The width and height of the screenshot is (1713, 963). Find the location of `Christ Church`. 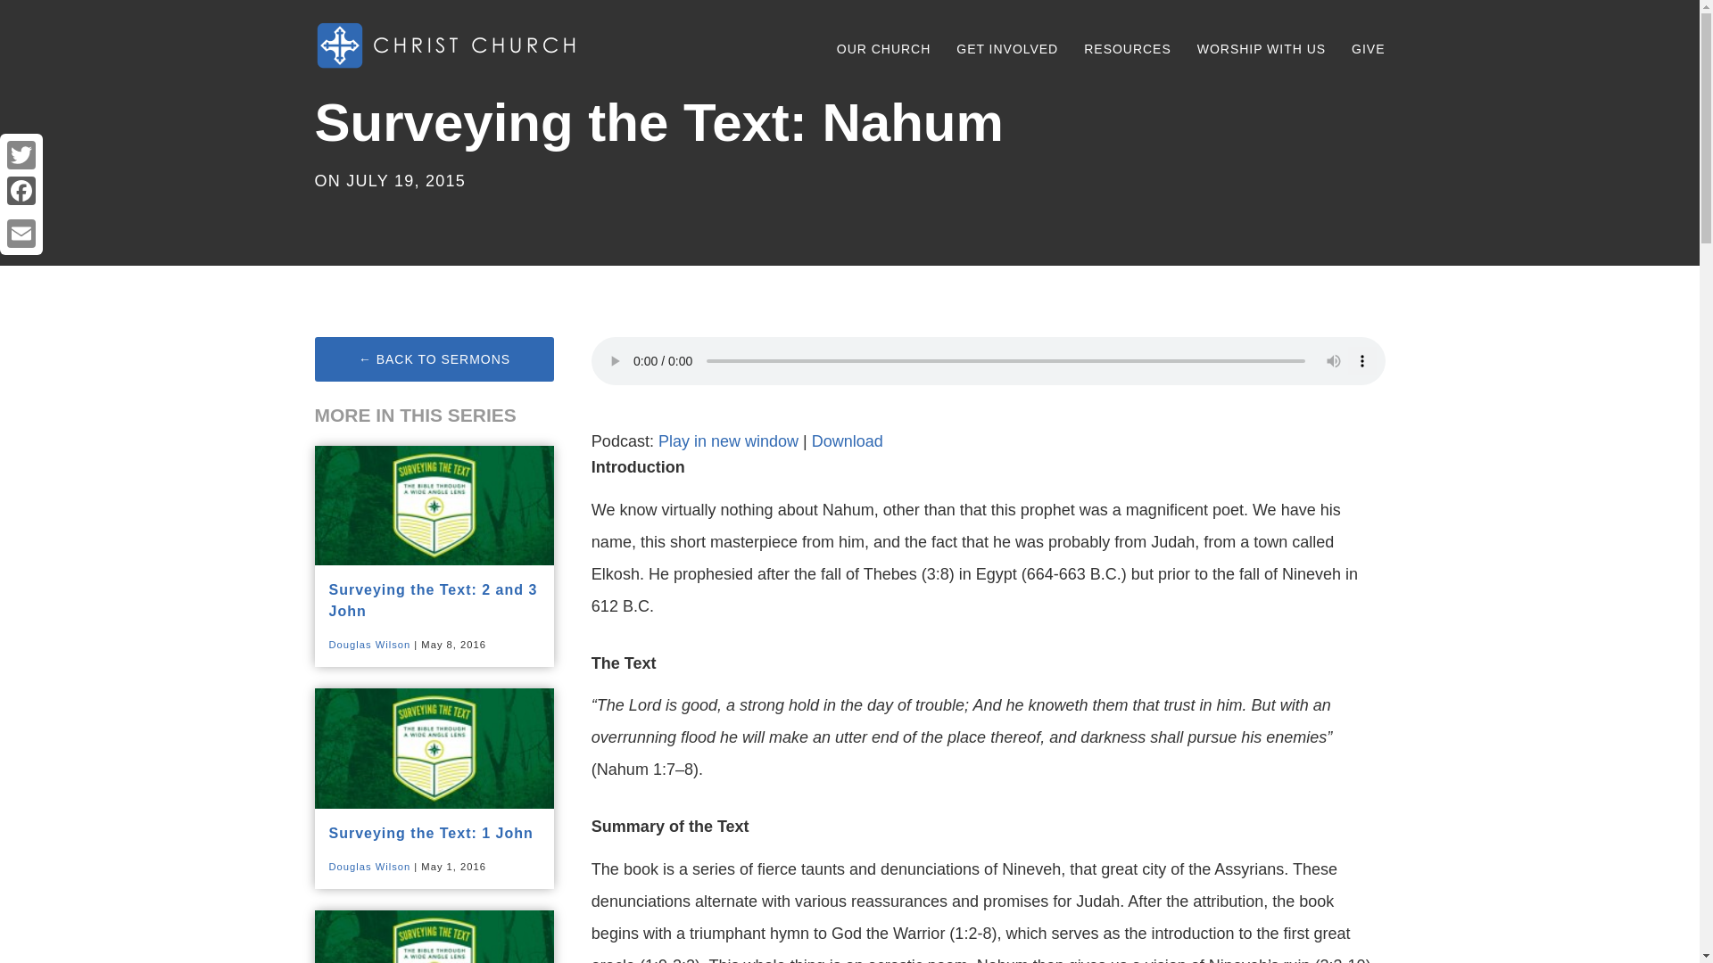

Christ Church is located at coordinates (448, 45).